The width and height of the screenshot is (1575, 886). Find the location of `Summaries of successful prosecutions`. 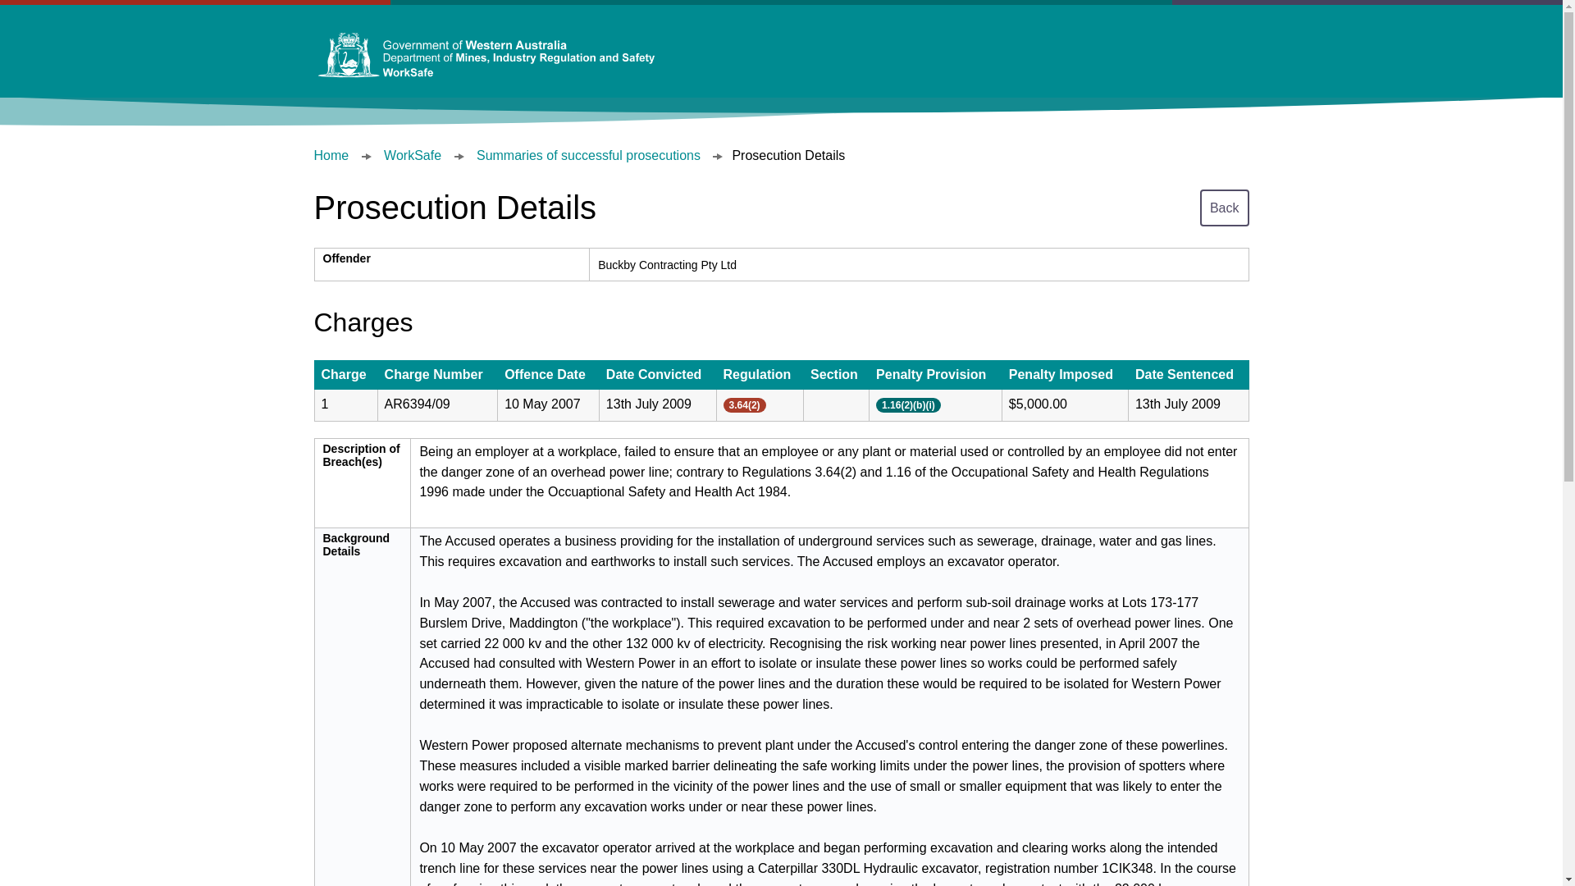

Summaries of successful prosecutions is located at coordinates (589, 154).